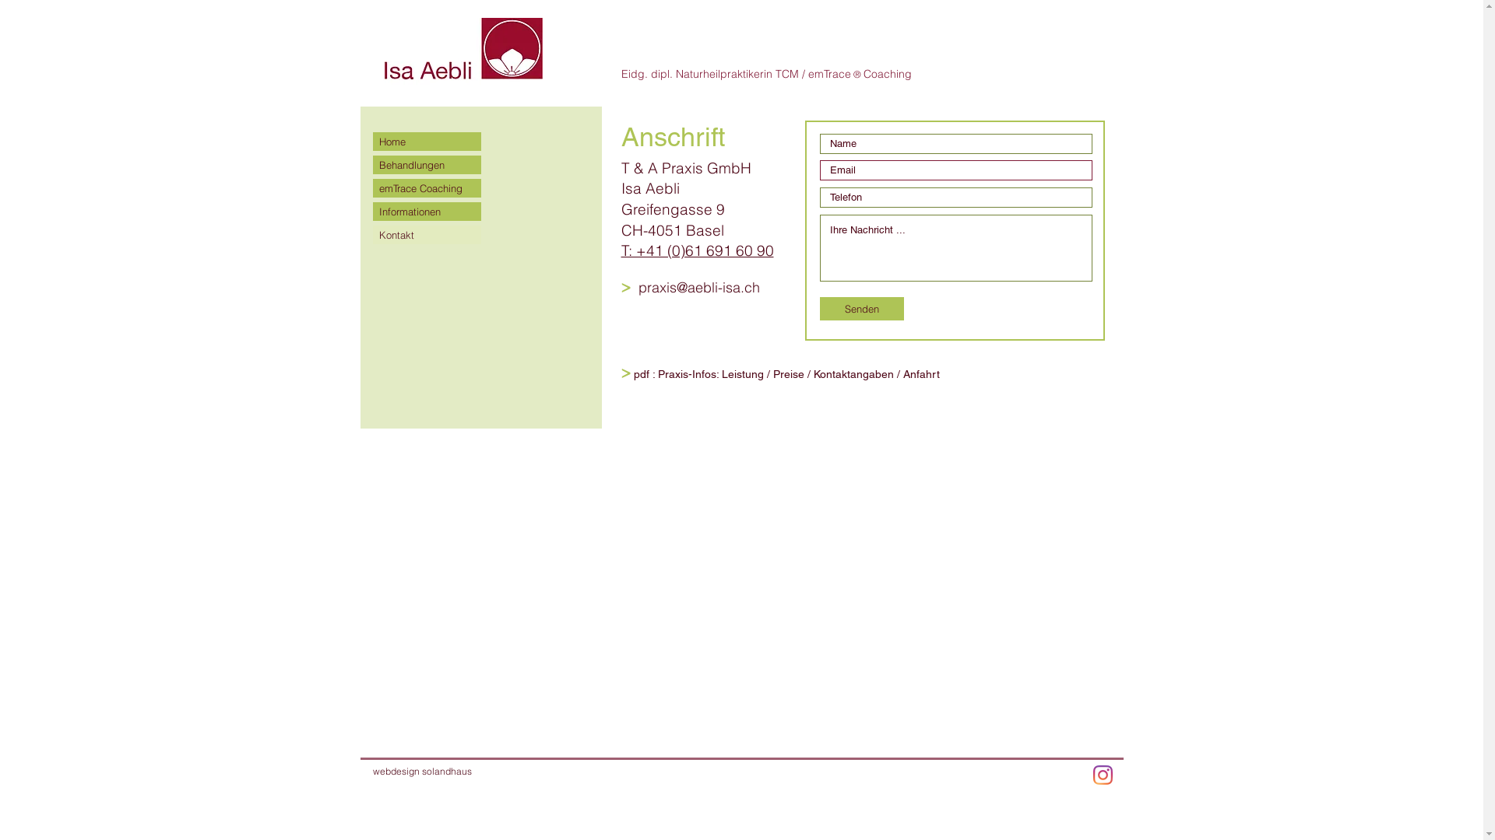  Describe the element at coordinates (741, 586) in the screenshot. I see `Google Maps` at that location.